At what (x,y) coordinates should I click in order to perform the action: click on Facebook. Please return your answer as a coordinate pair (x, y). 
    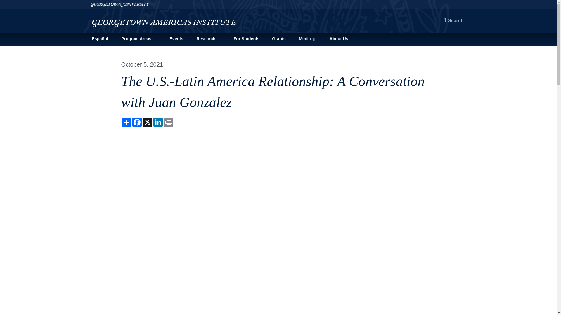
    Looking at the image, I should click on (136, 122).